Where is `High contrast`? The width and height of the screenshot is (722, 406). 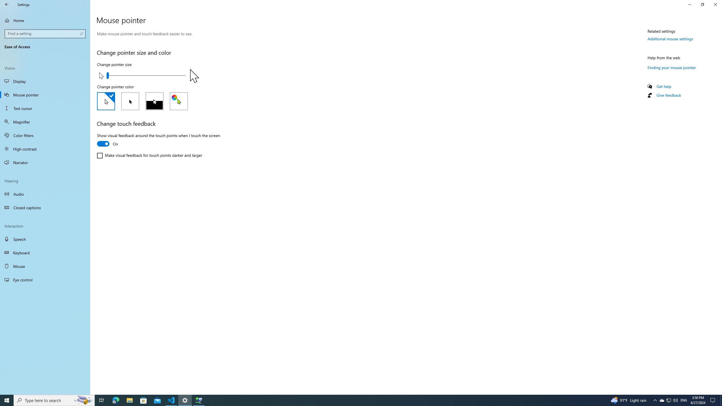
High contrast is located at coordinates (714, 400).